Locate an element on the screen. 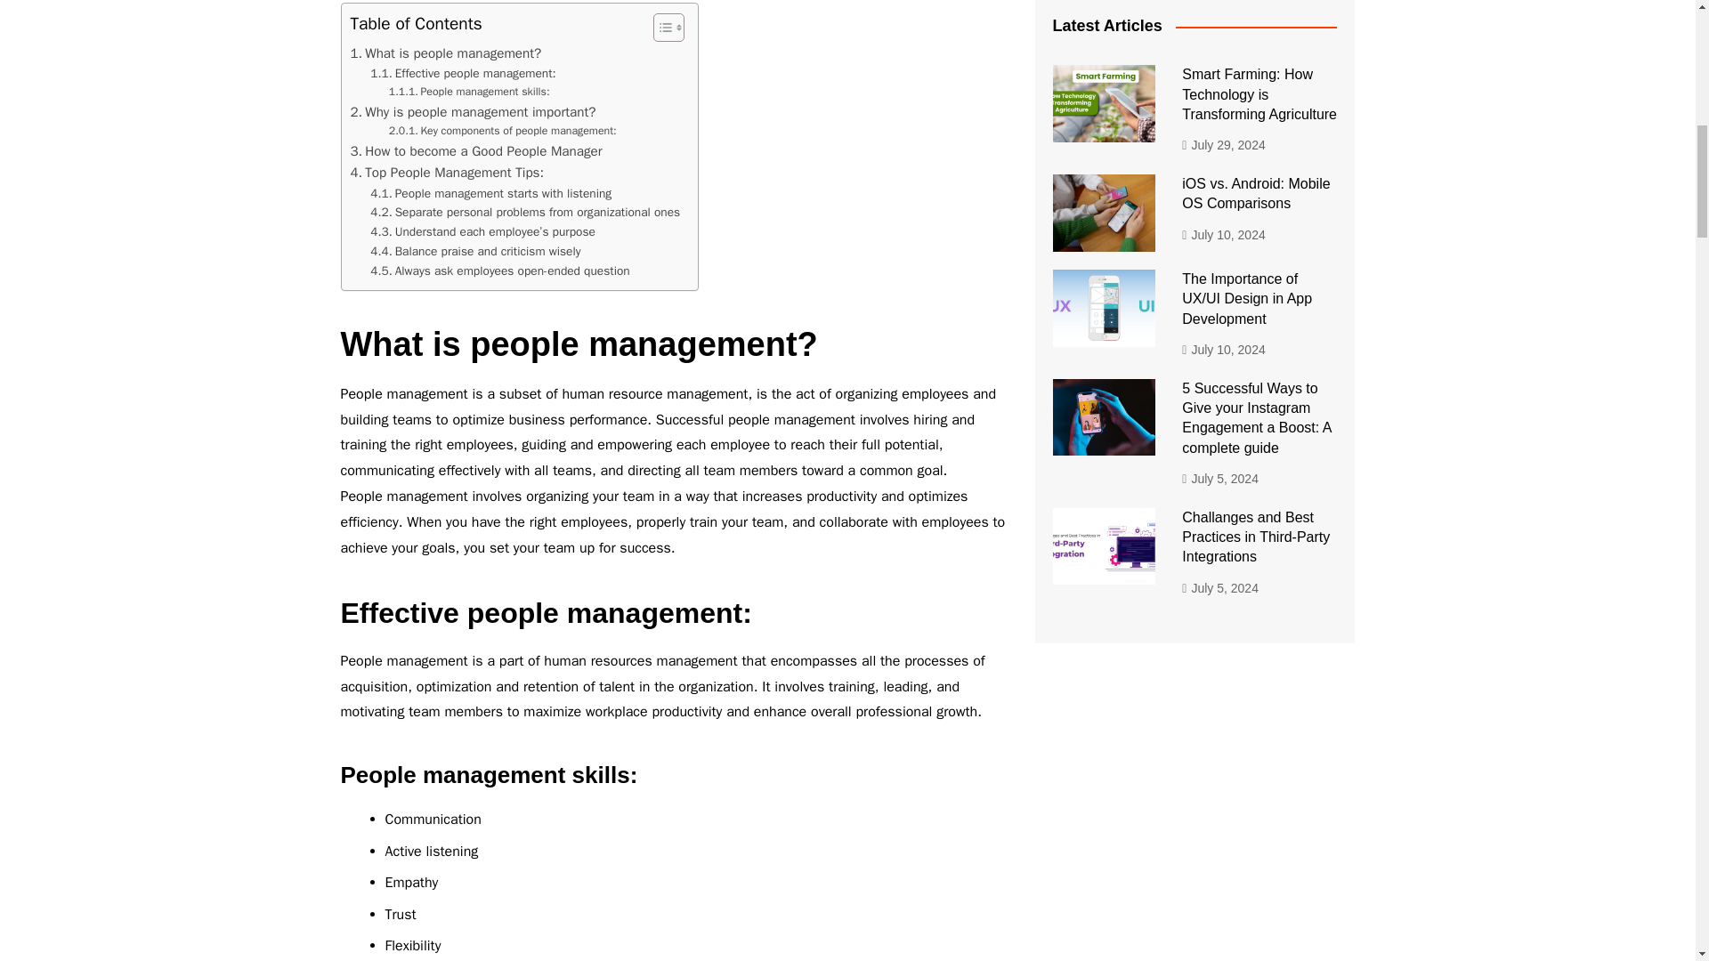 This screenshot has width=1709, height=961. How to become a Good People Manager is located at coordinates (476, 151).